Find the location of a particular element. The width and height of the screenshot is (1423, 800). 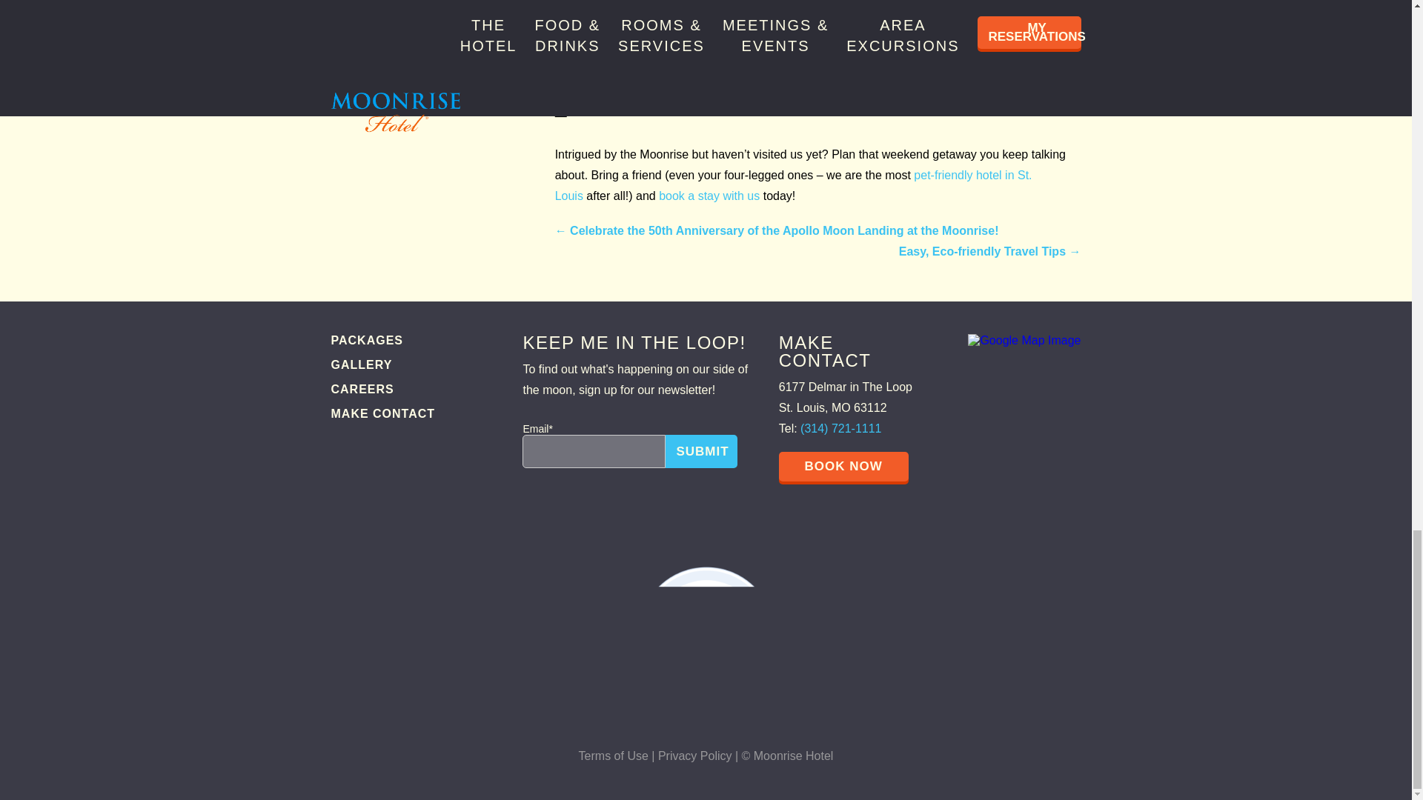

Submit is located at coordinates (701, 451).